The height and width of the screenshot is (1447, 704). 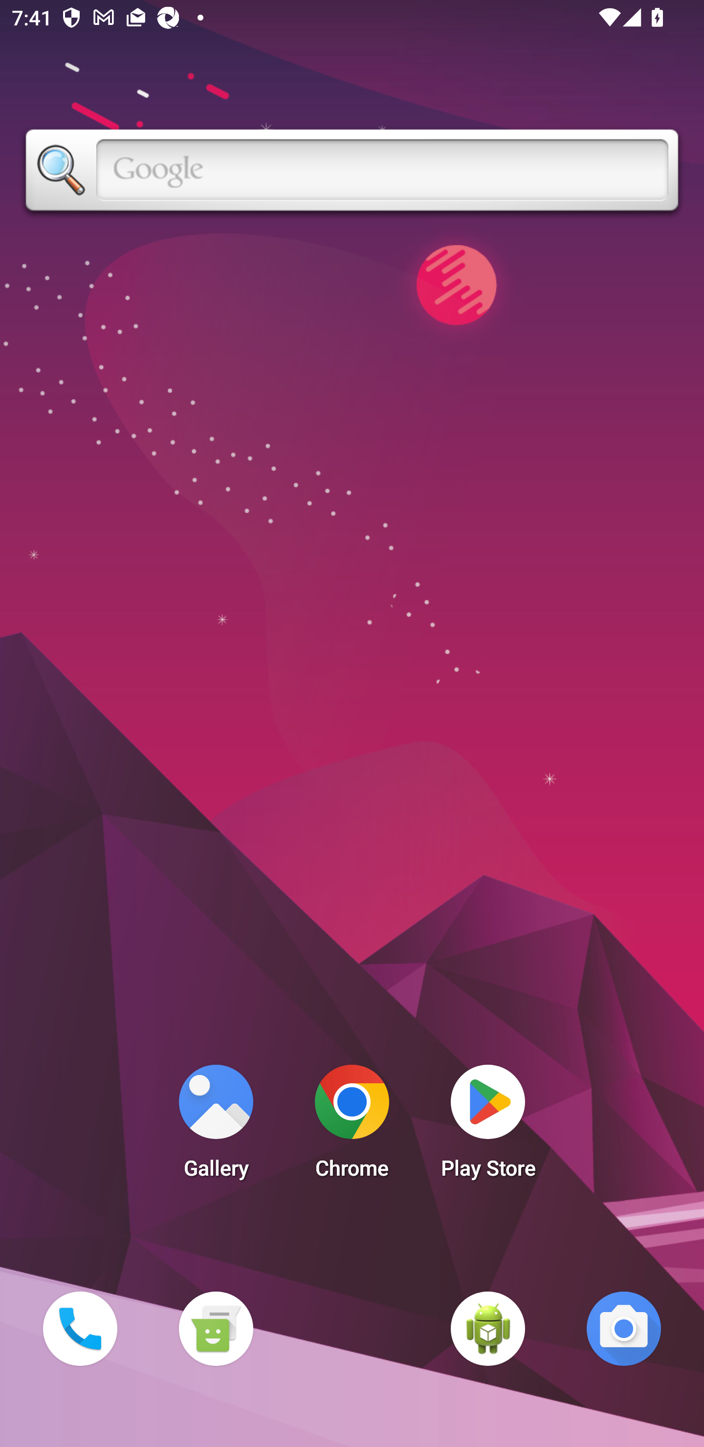 I want to click on Phone, so click(x=80, y=1328).